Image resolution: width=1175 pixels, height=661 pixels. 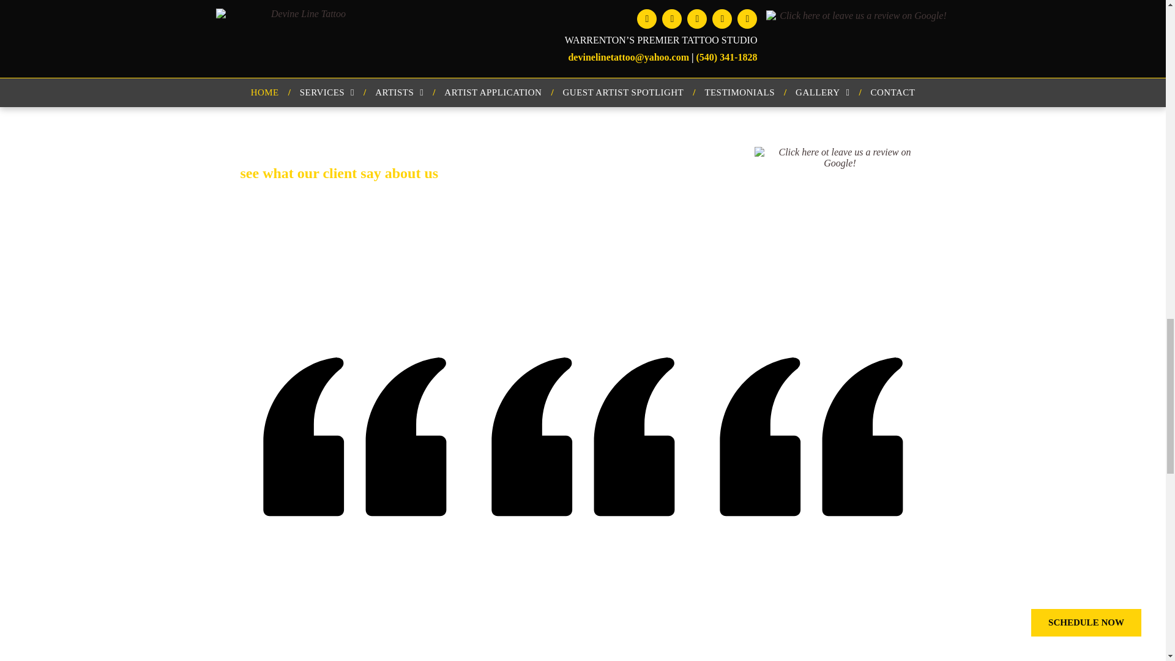 What do you see at coordinates (840, 173) in the screenshot?
I see `Click here ot leave us a review on Google!` at bounding box center [840, 173].